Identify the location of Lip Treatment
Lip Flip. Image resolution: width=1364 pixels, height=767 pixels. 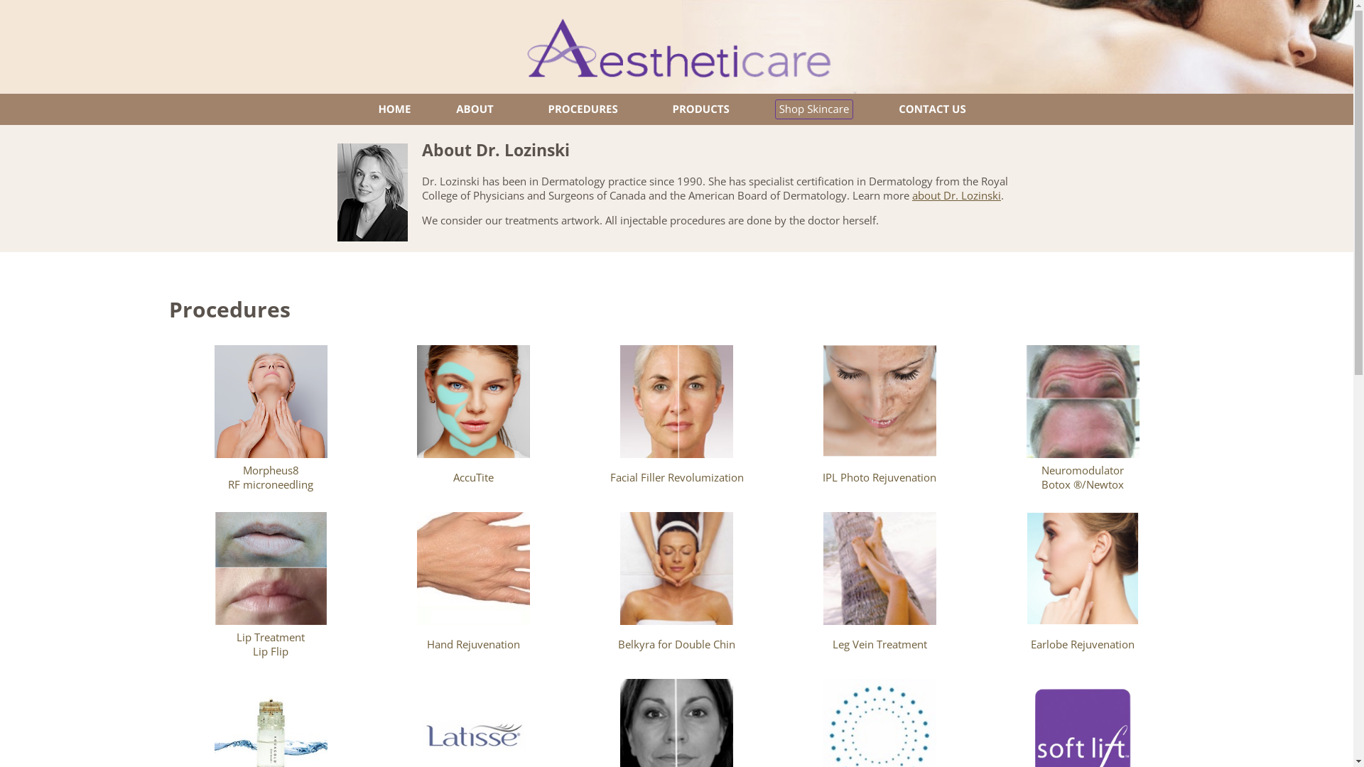
(271, 588).